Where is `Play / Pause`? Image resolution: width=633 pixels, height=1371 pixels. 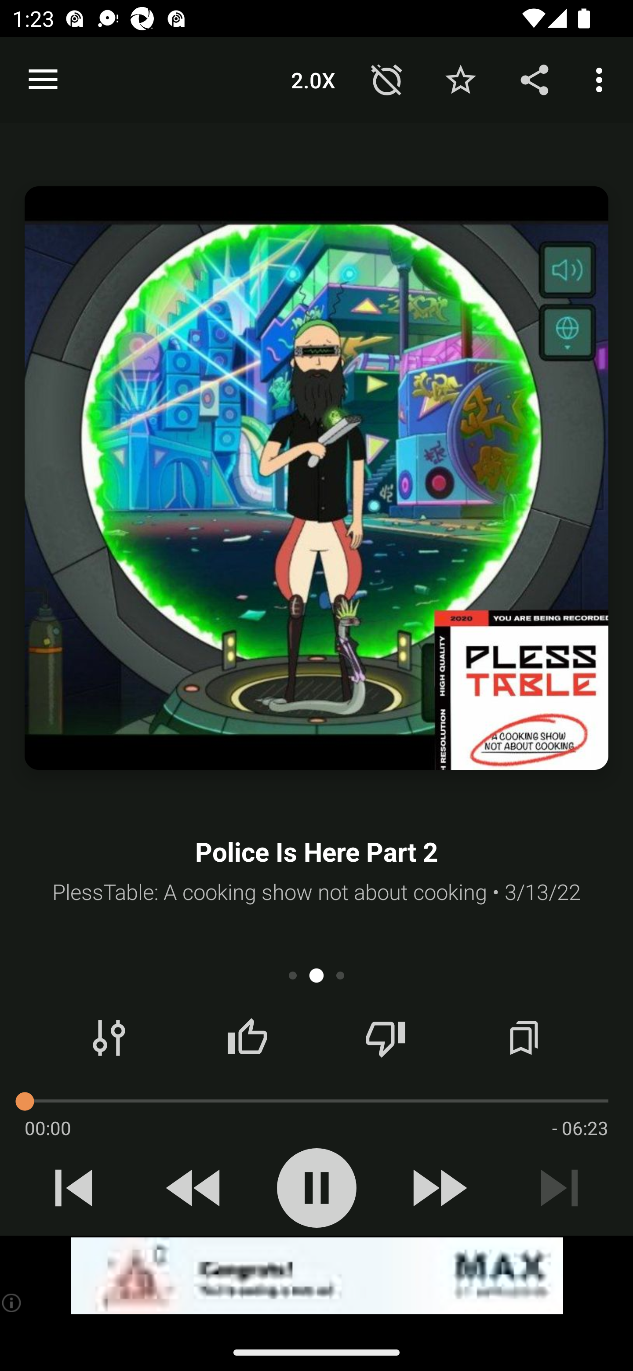 Play / Pause is located at coordinates (316, 1188).